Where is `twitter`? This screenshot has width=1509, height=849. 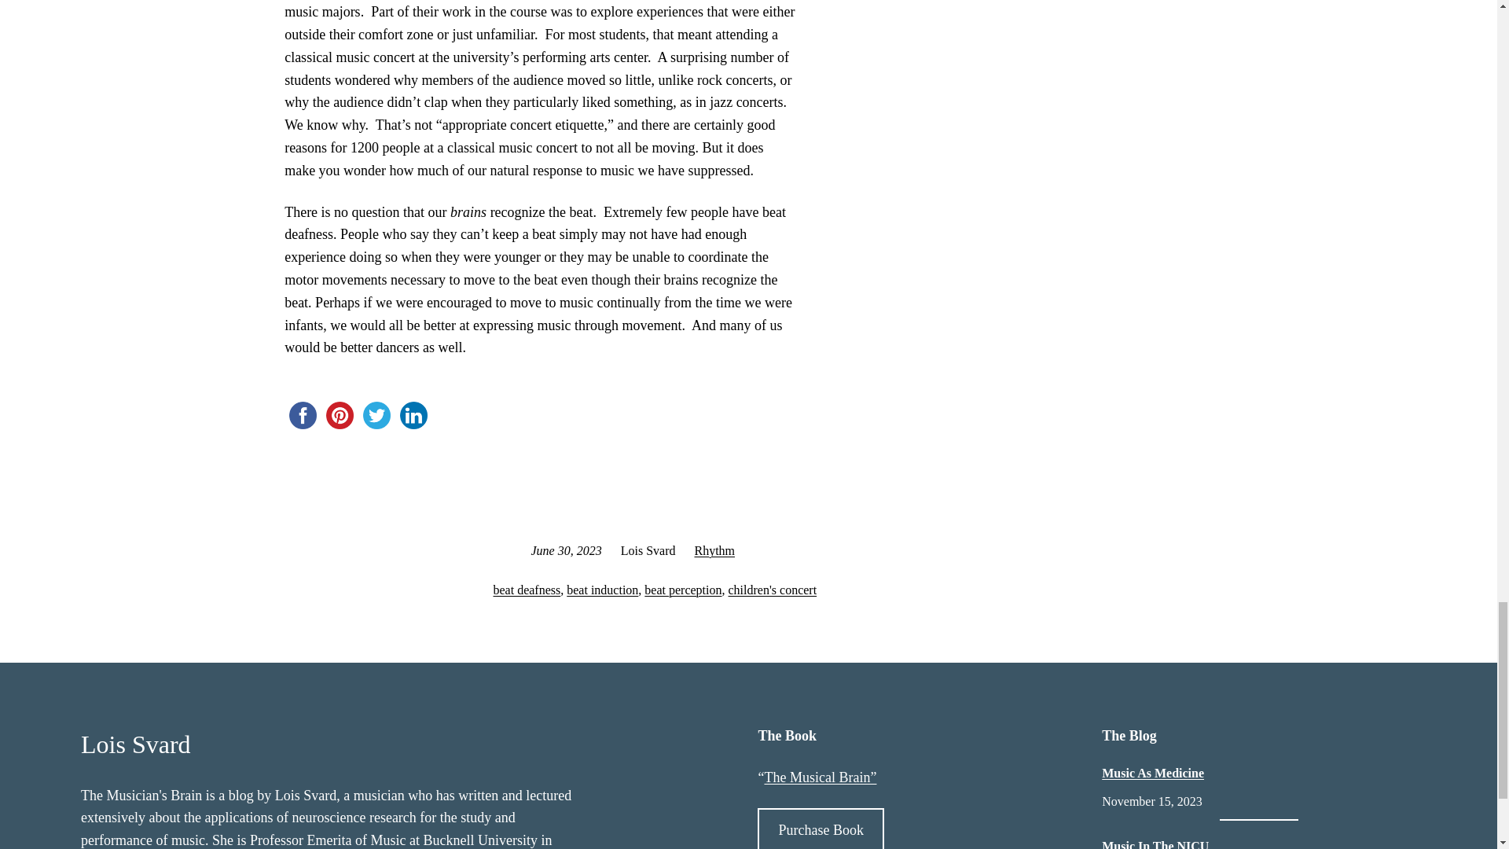 twitter is located at coordinates (377, 415).